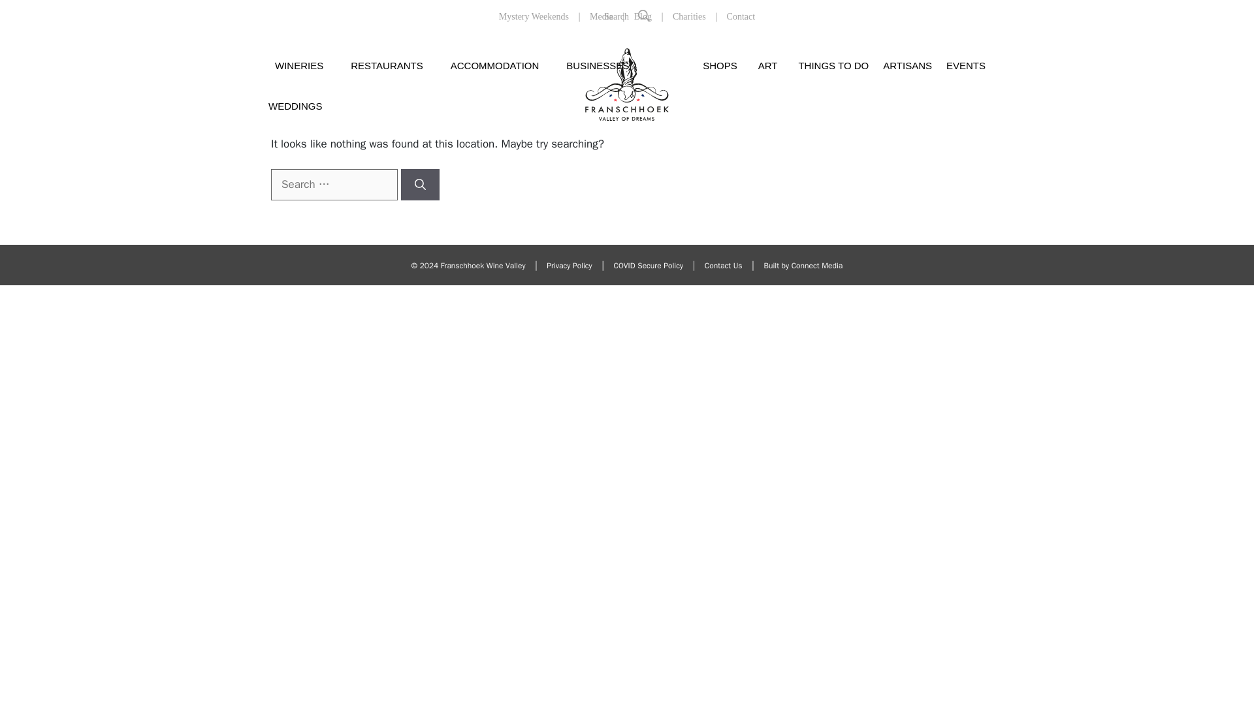  Describe the element at coordinates (643, 17) in the screenshot. I see `Blog` at that location.